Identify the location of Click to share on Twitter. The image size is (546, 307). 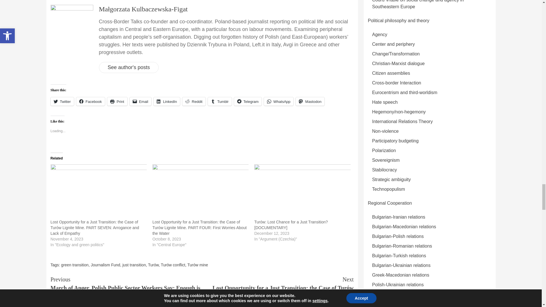
(62, 101).